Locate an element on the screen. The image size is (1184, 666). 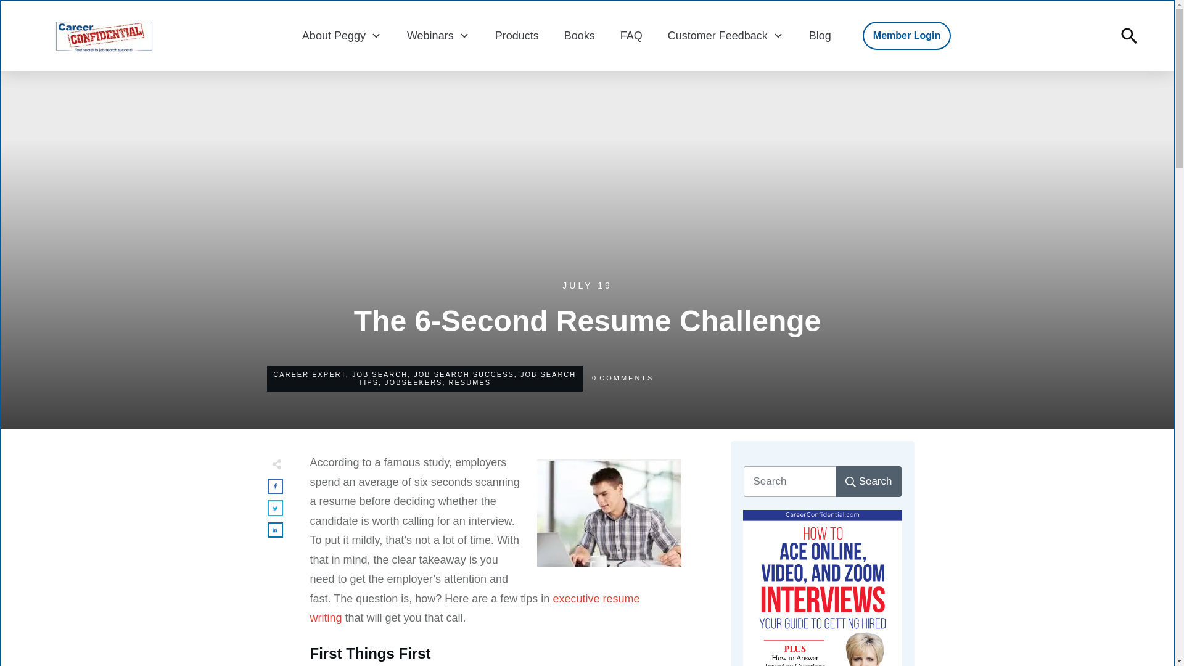
Jobseekers is located at coordinates (413, 382).